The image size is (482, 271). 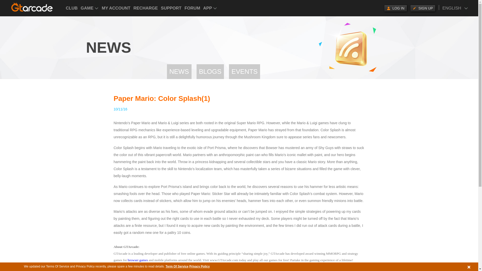 I want to click on GAME, so click(x=89, y=8).